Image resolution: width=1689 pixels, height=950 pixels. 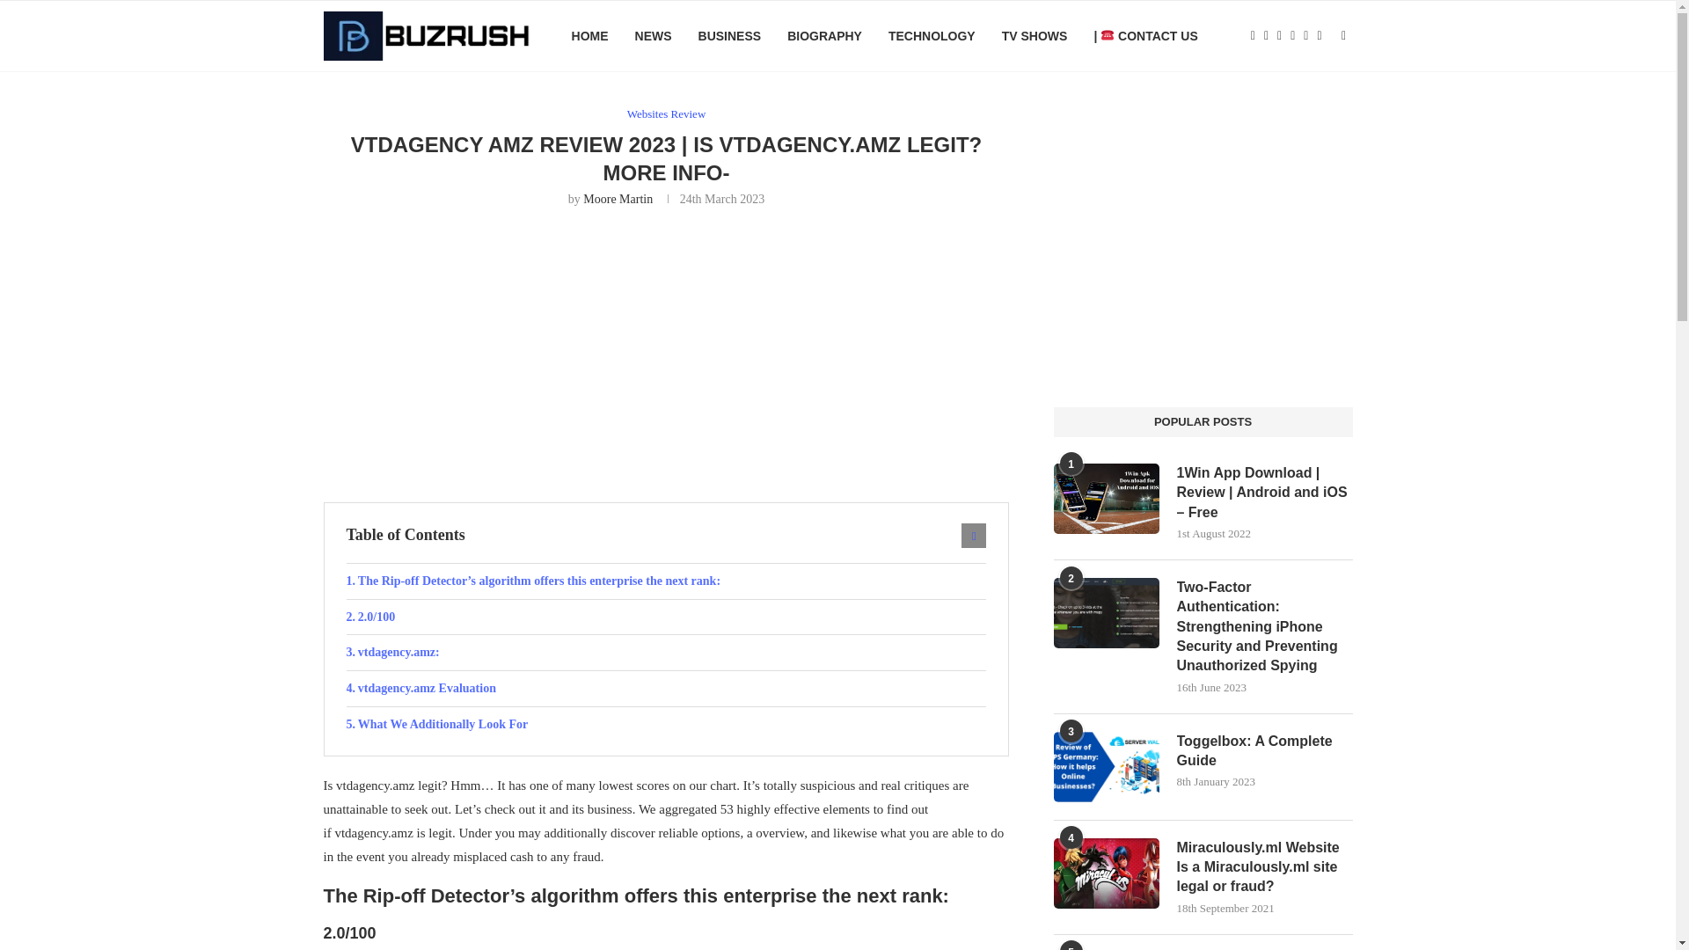 What do you see at coordinates (666, 724) in the screenshot?
I see `What We Additionally Look For` at bounding box center [666, 724].